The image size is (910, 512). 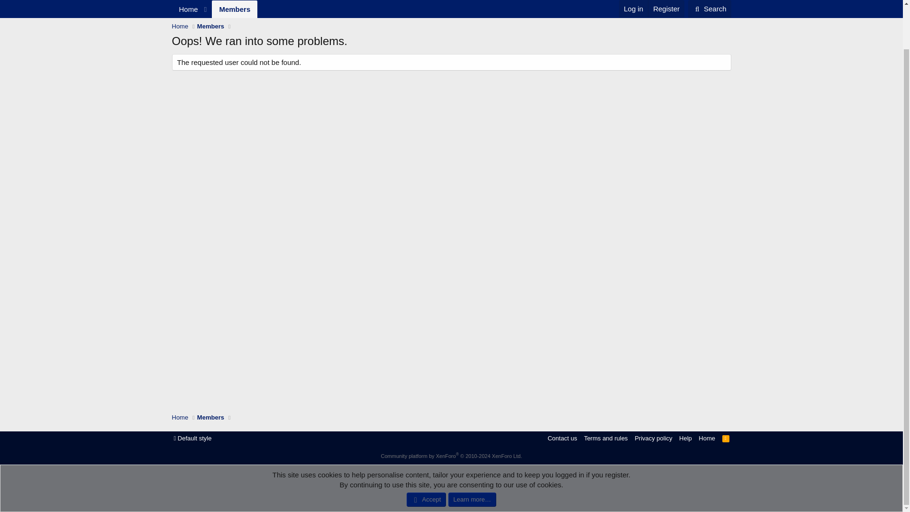 I want to click on Terms and rules, so click(x=562, y=438).